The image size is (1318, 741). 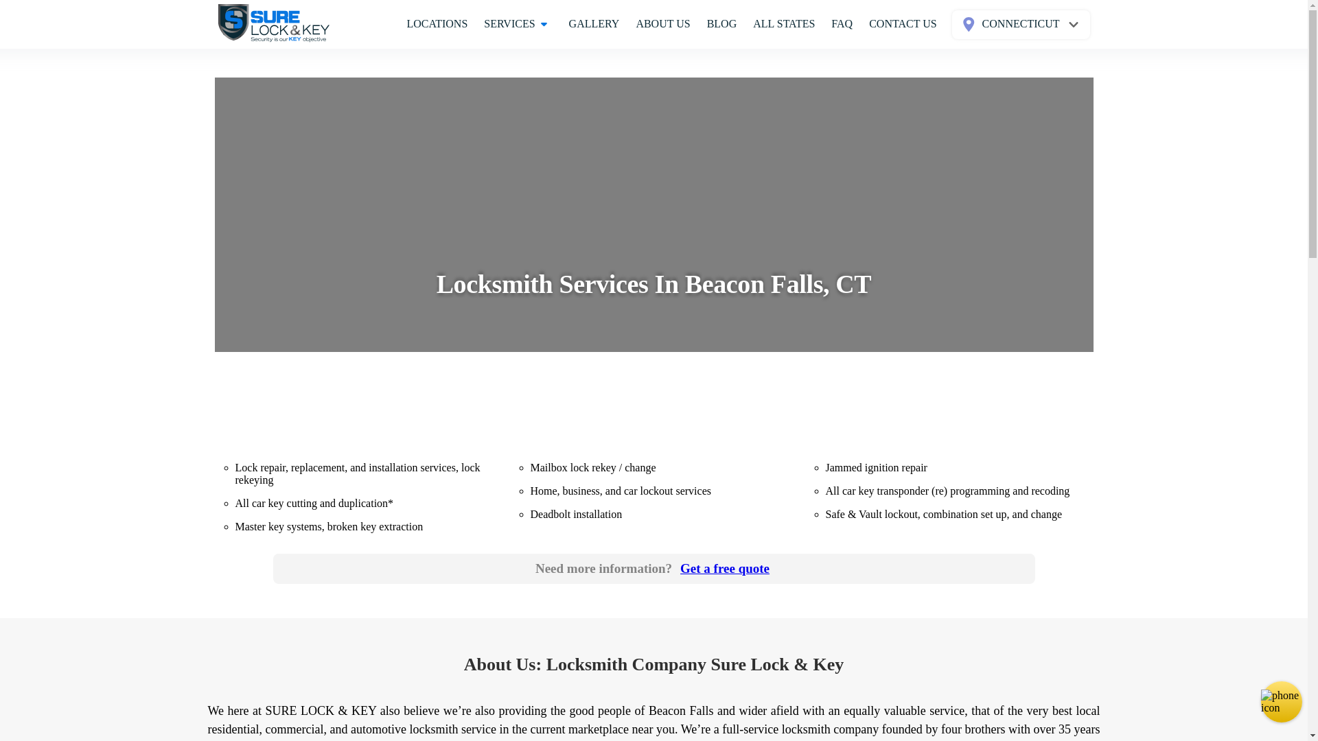 What do you see at coordinates (654, 568) in the screenshot?
I see `BLOG` at bounding box center [654, 568].